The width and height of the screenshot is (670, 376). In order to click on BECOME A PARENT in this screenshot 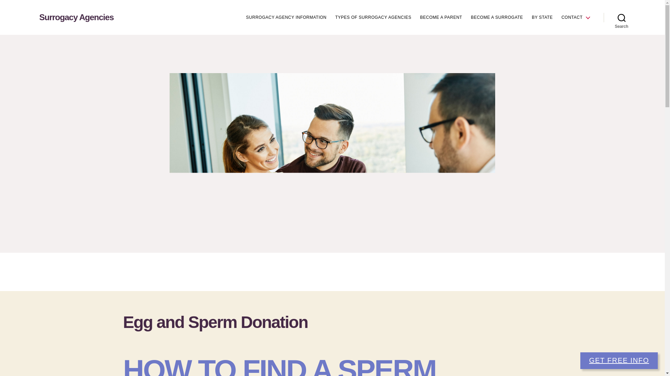, I will do `click(441, 17)`.